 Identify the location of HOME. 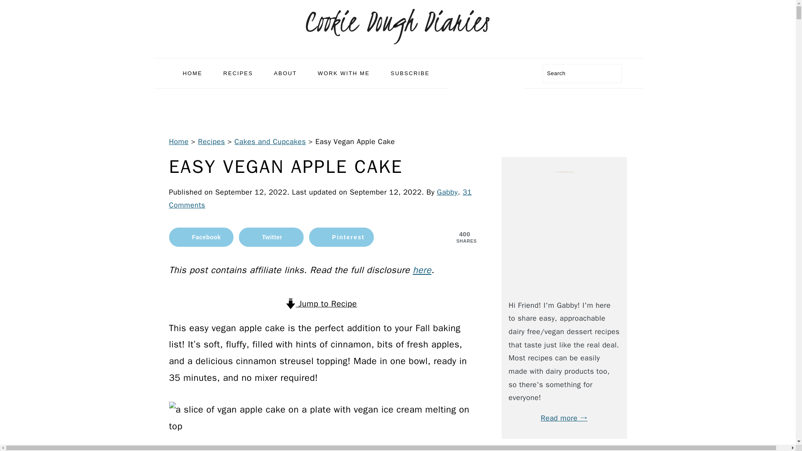
(192, 73).